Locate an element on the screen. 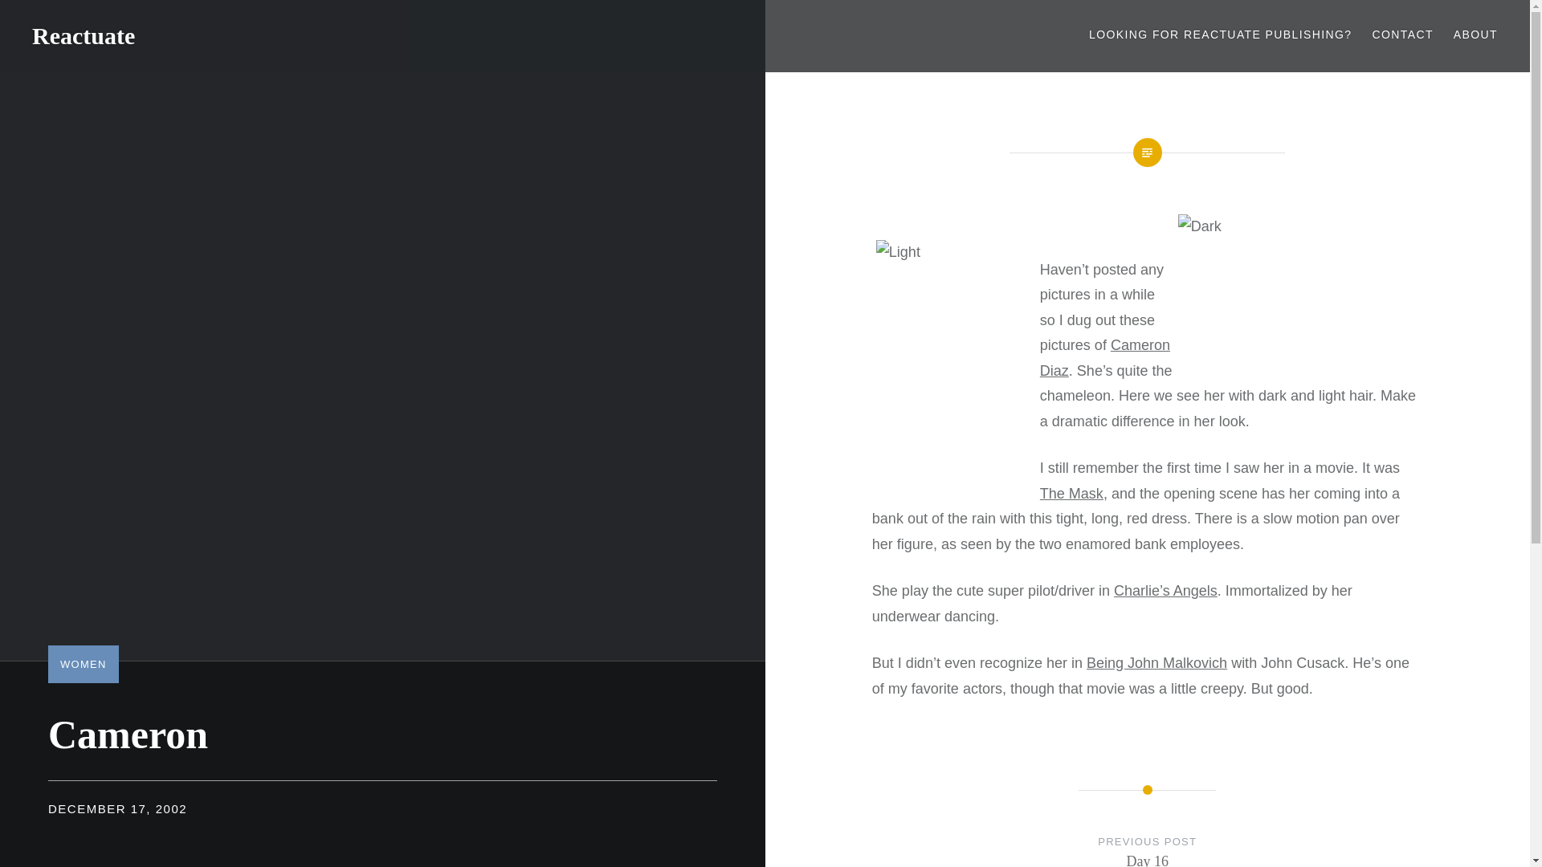  DECEMBER 17, 2002 is located at coordinates (117, 809).